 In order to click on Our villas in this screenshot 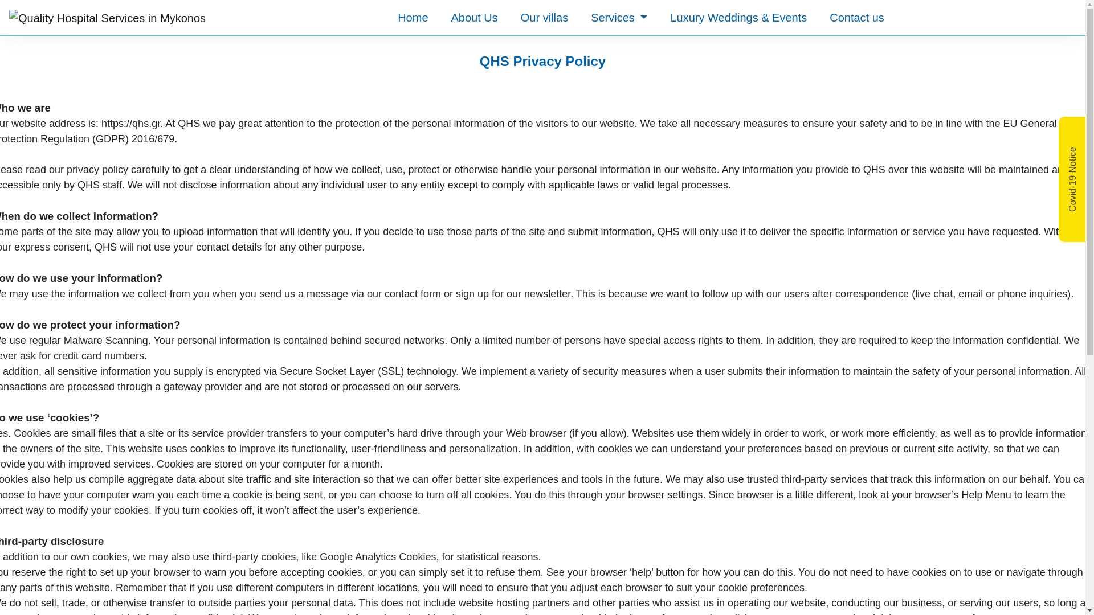, I will do `click(544, 18)`.